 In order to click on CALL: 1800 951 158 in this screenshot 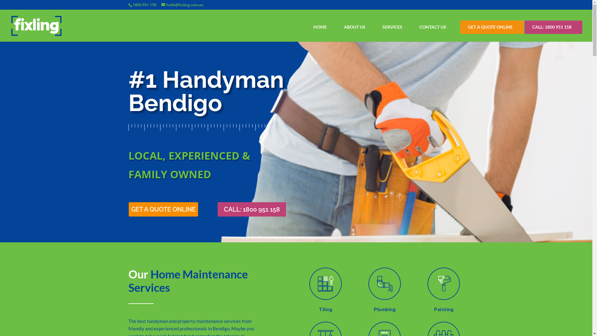, I will do `click(252, 209)`.